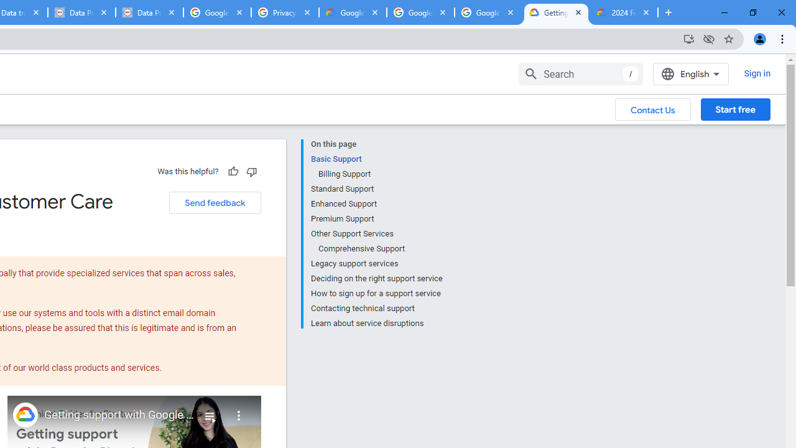 The width and height of the screenshot is (796, 448). I want to click on Data Privacy Framework, so click(149, 12).